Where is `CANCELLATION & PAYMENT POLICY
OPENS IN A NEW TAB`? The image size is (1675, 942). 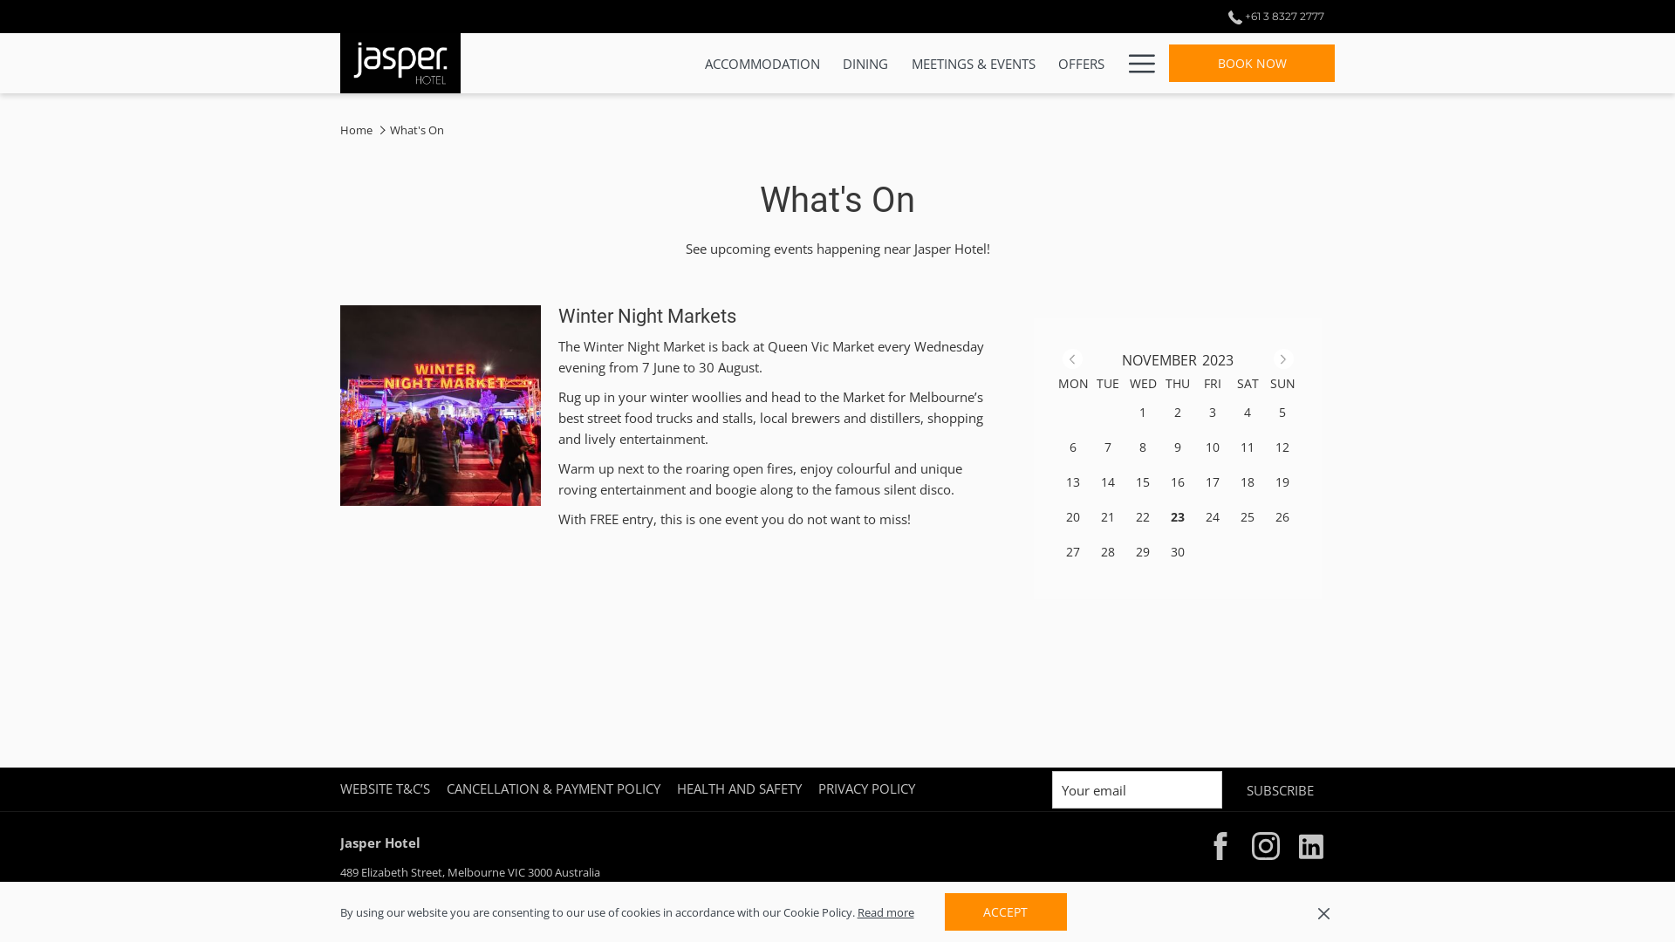
CANCELLATION & PAYMENT POLICY
OPENS IN A NEW TAB is located at coordinates (556, 788).